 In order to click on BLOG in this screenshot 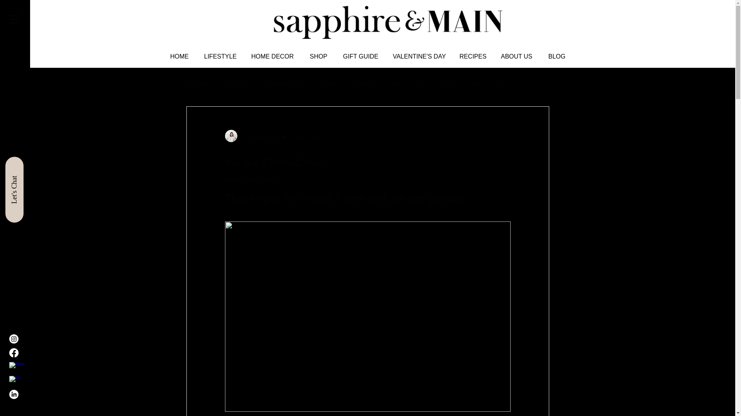, I will do `click(557, 56)`.